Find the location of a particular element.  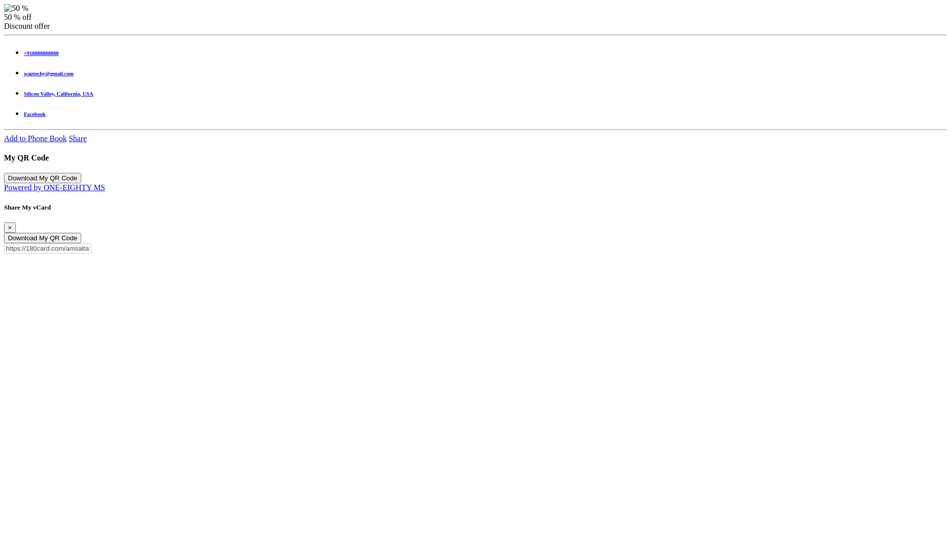

Share is located at coordinates (78, 139).